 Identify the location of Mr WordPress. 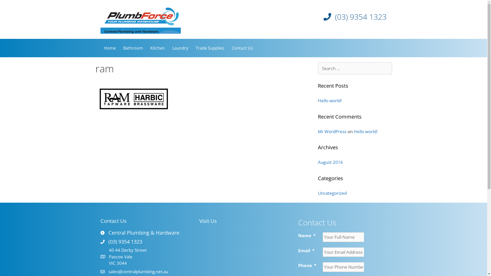
(332, 131).